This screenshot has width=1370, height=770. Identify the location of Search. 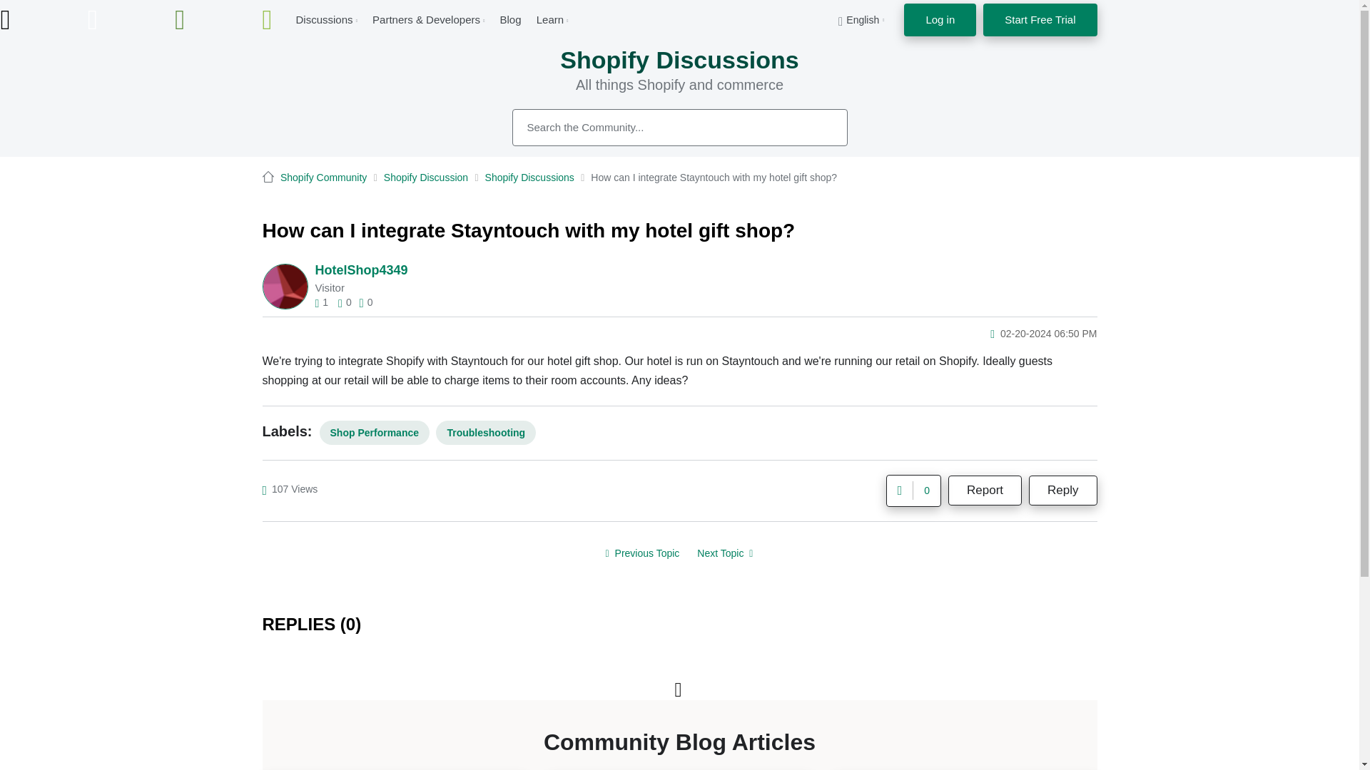
(680, 128).